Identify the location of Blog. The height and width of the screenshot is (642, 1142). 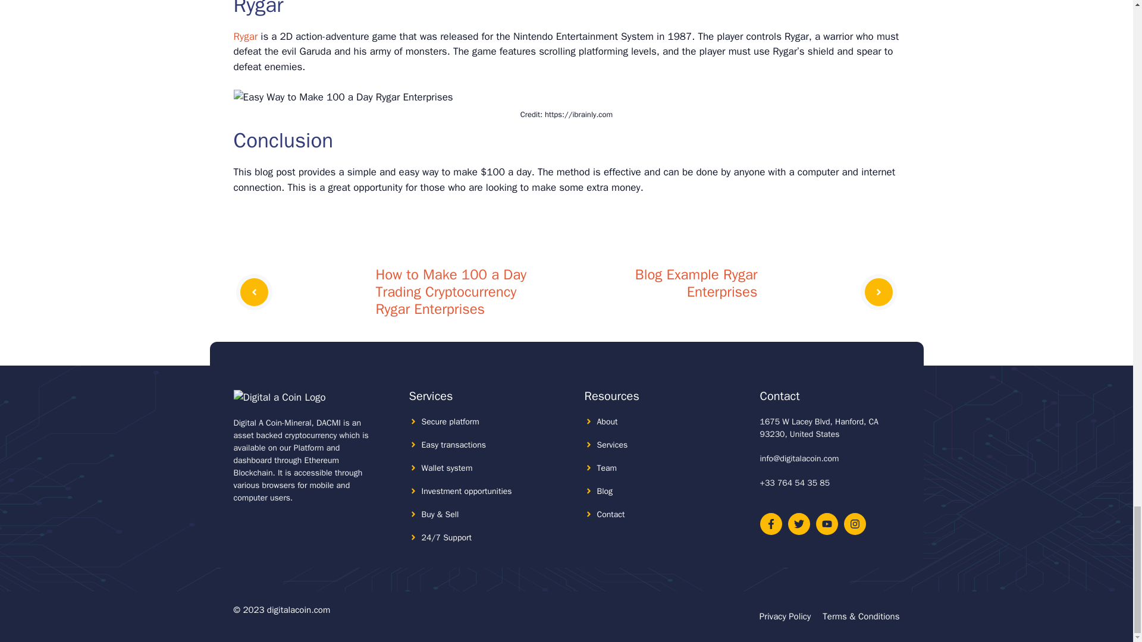
(605, 491).